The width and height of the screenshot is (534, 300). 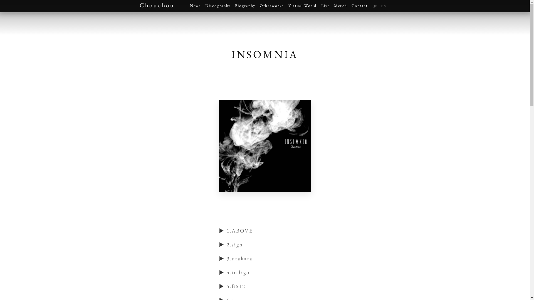 What do you see at coordinates (218, 6) in the screenshot?
I see `Discography` at bounding box center [218, 6].